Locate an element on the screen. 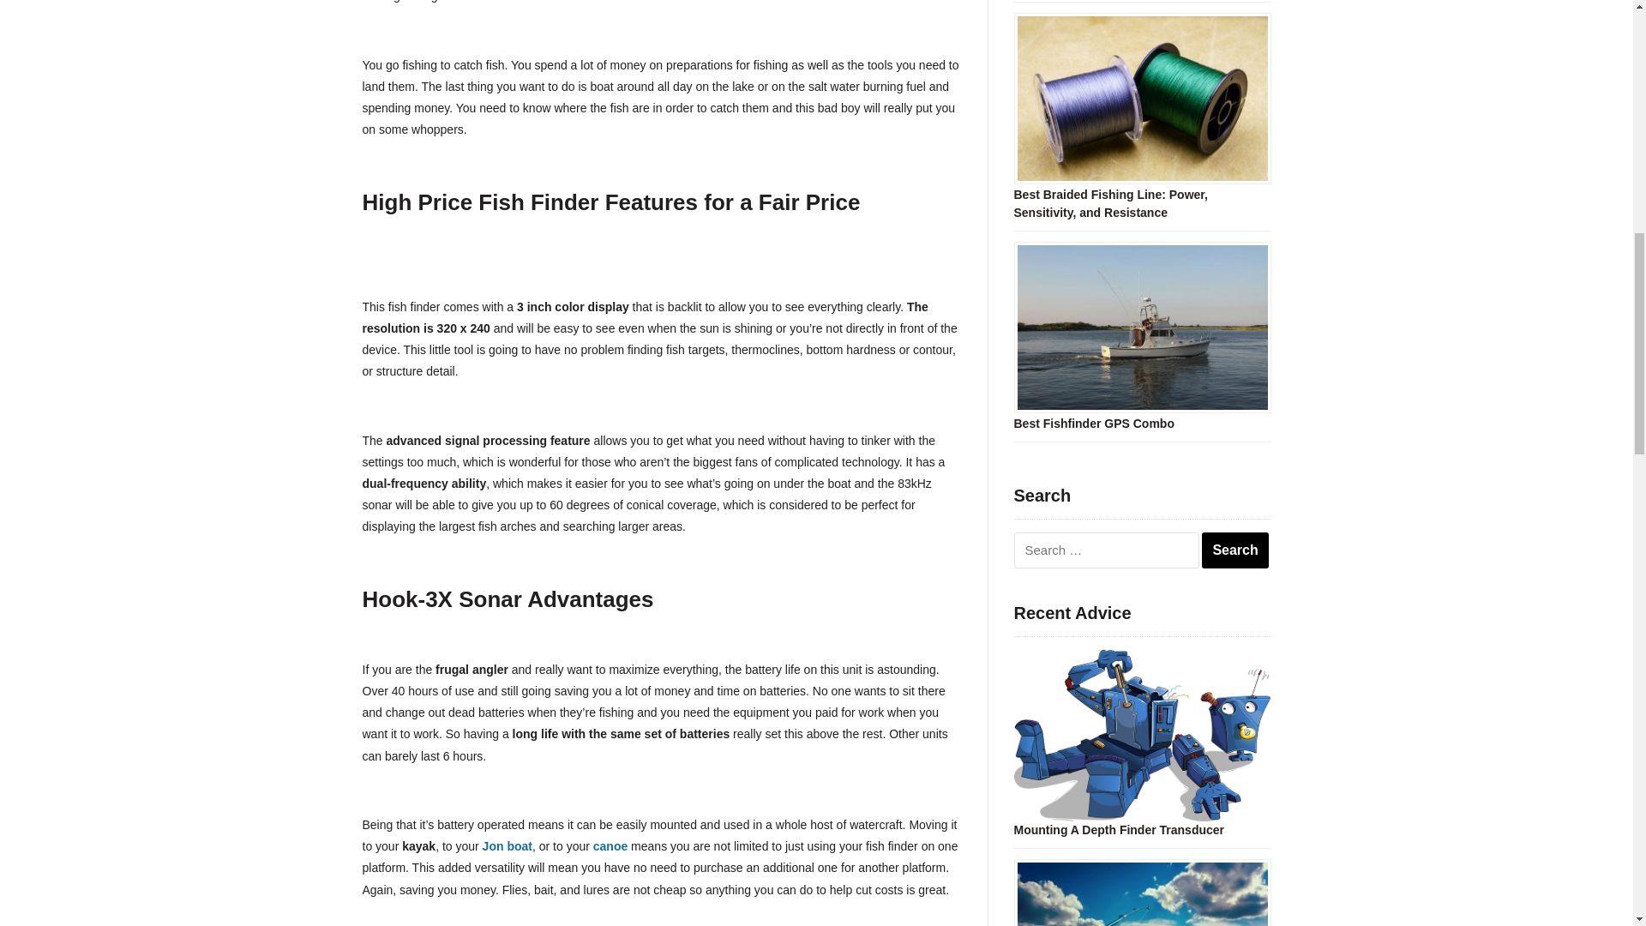  Jon boat is located at coordinates (507, 845).